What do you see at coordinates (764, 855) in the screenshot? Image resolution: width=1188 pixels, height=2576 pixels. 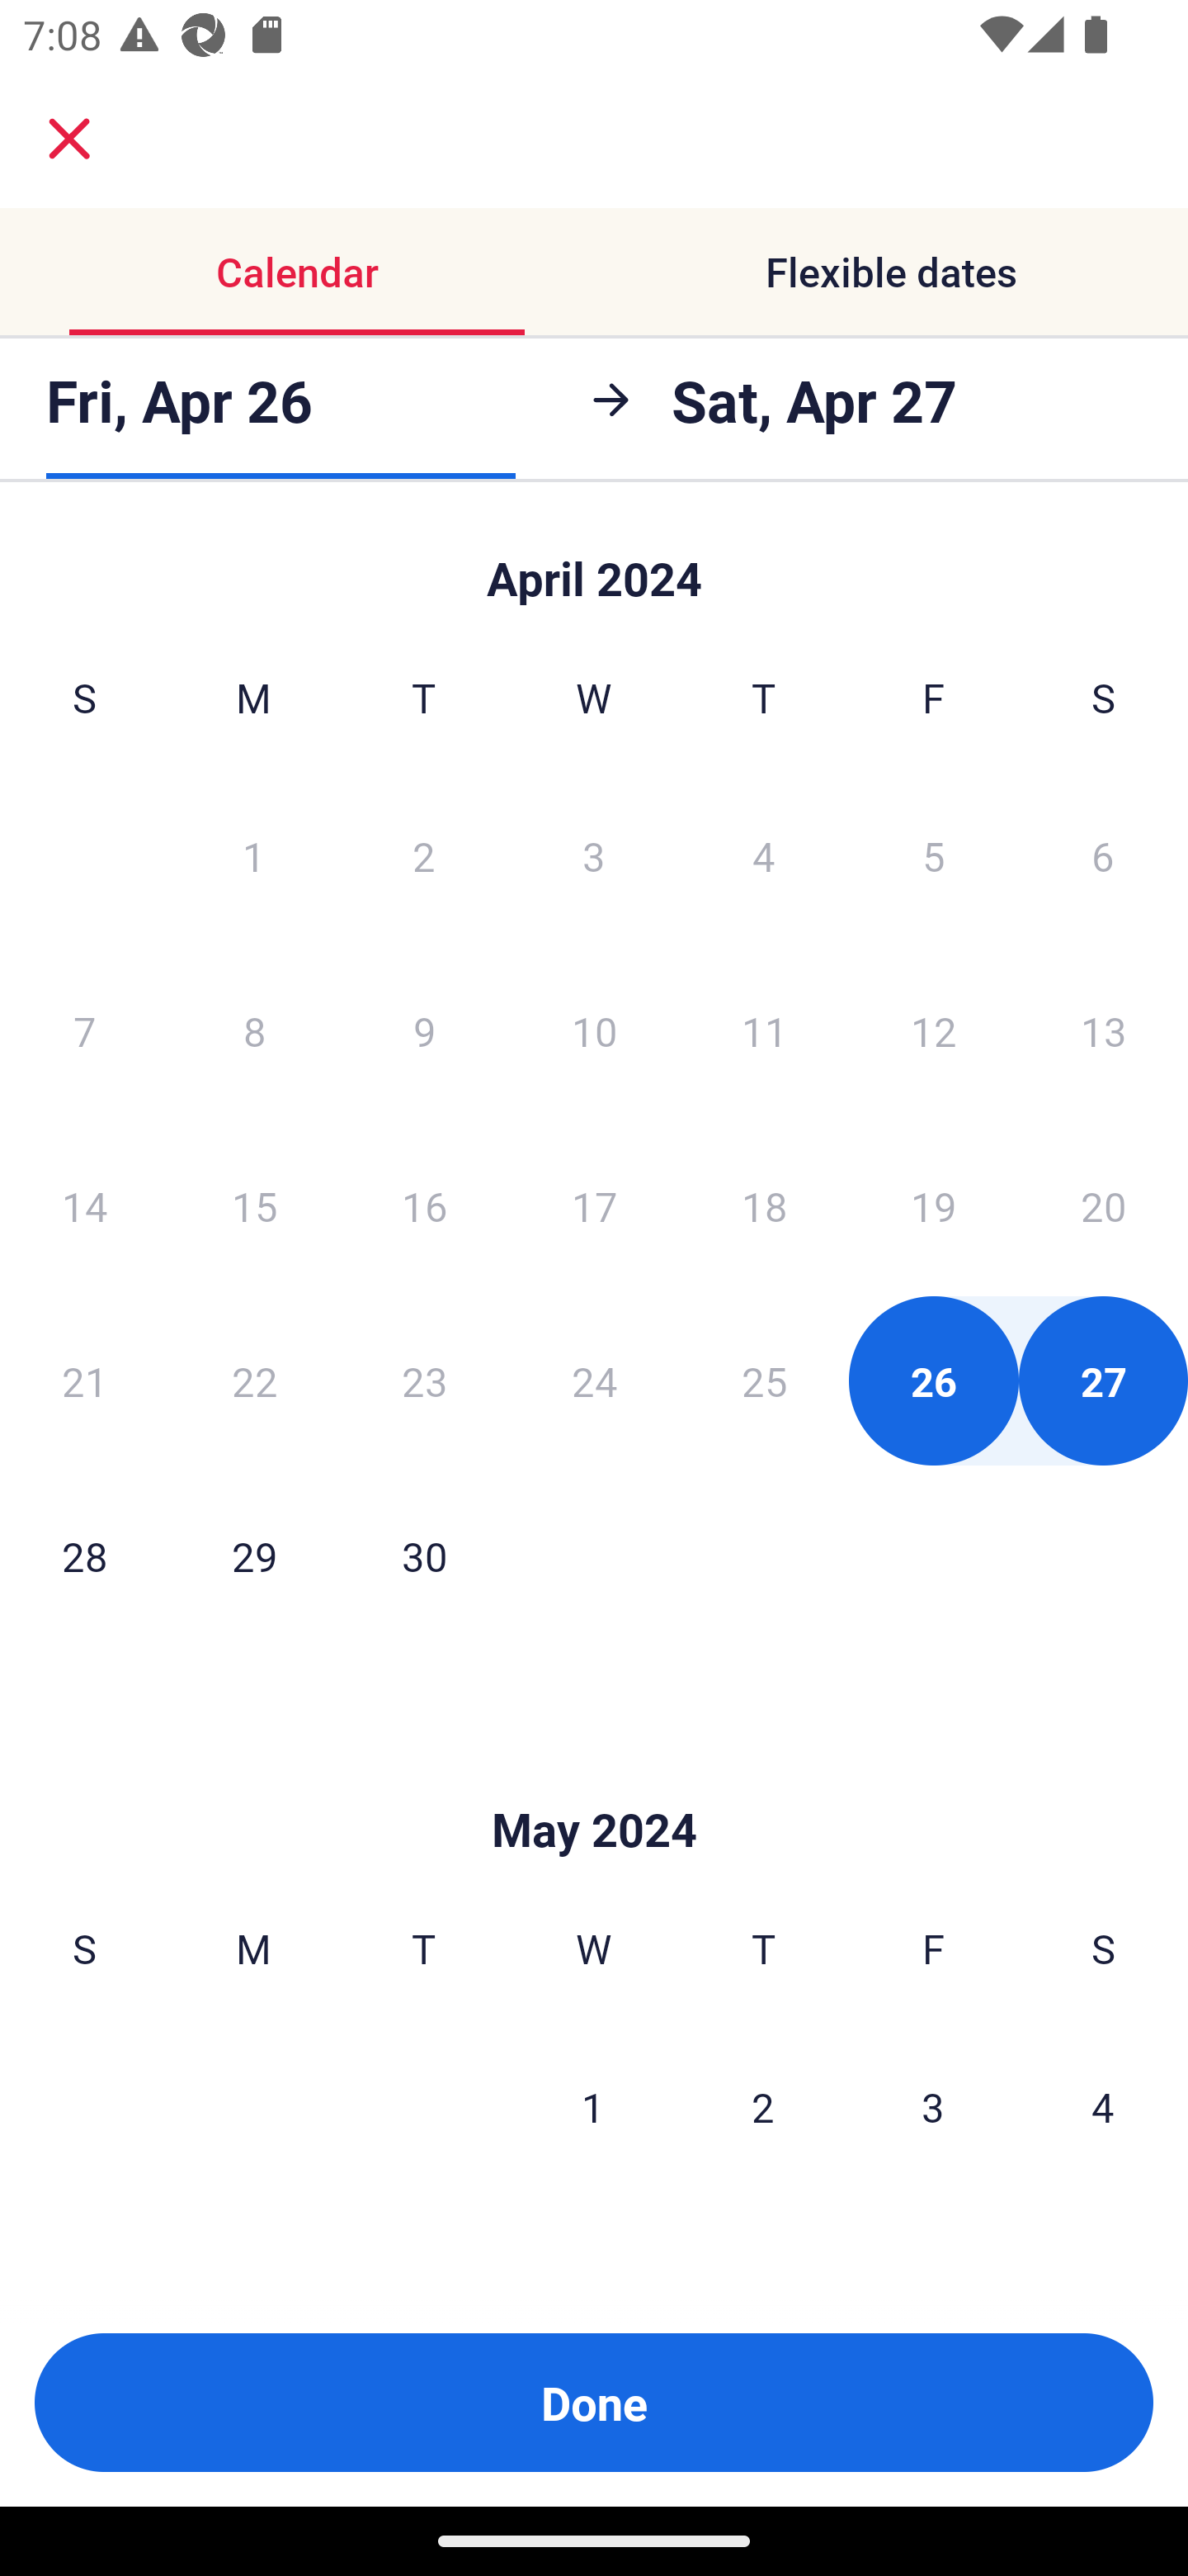 I see `4 Thursday, April 4, 2024` at bounding box center [764, 855].